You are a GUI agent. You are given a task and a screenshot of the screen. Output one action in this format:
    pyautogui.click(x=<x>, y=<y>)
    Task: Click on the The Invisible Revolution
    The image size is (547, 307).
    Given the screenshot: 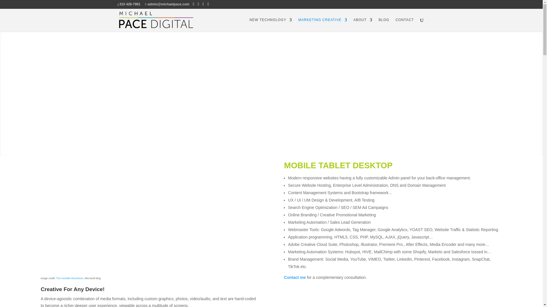 What is the action you would take?
    pyautogui.click(x=70, y=278)
    